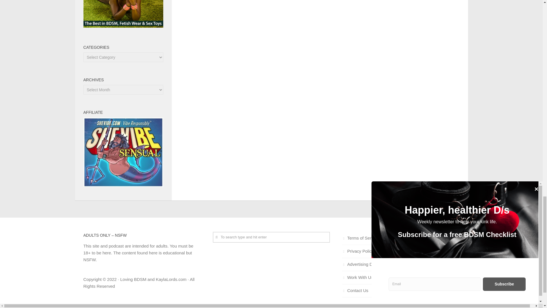 The image size is (547, 308). I want to click on To search type and hit enter, so click(271, 237).